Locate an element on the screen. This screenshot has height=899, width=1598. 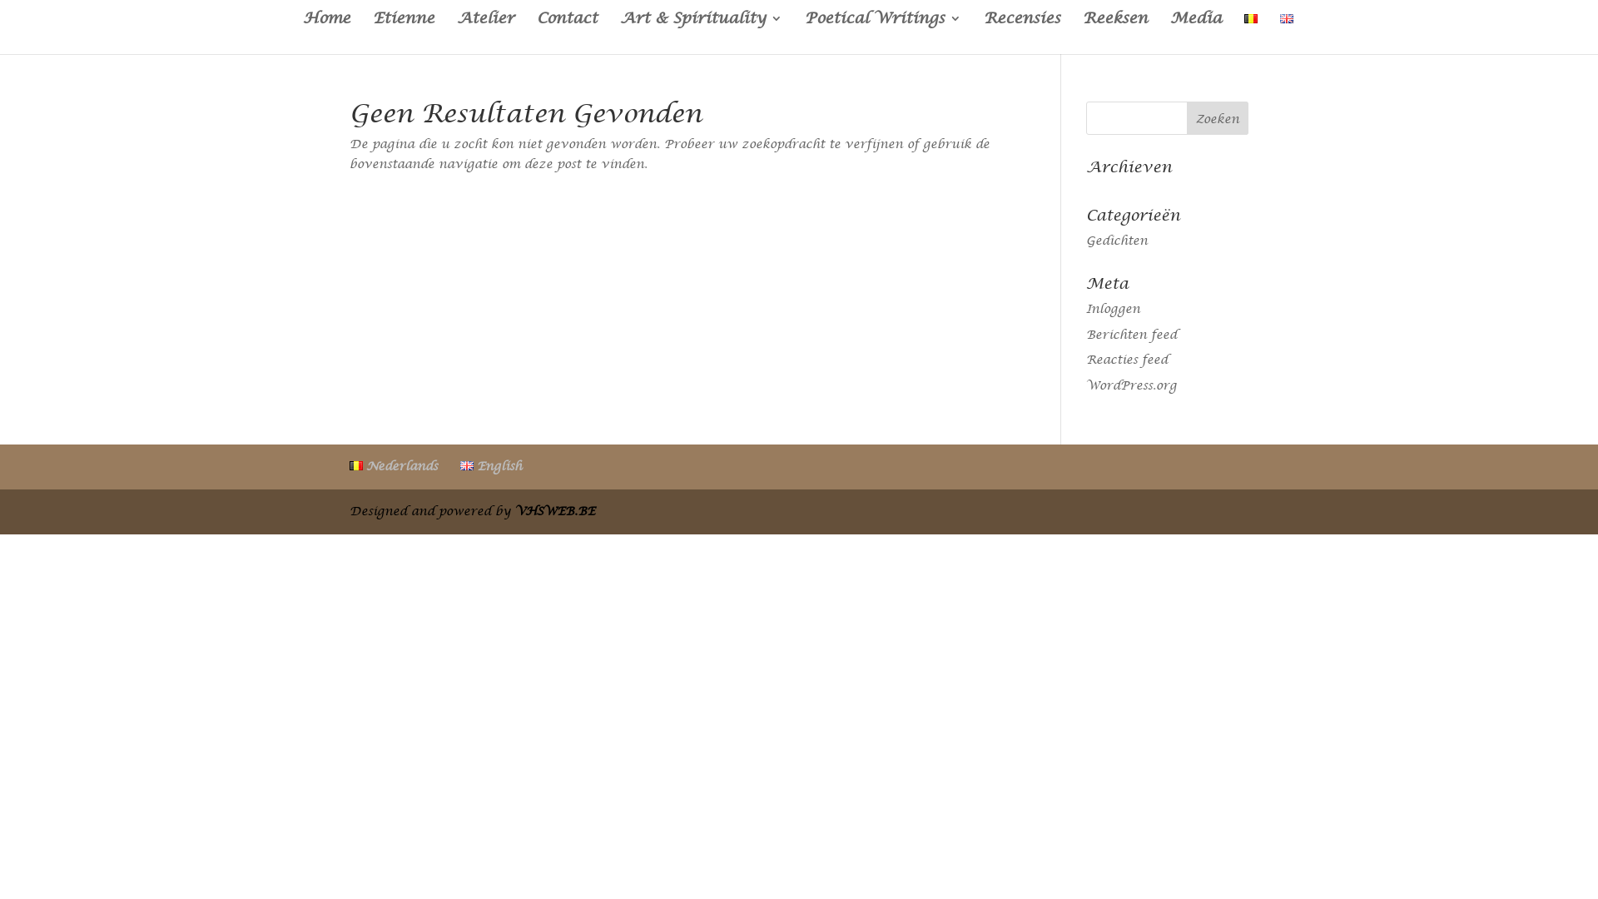
Berichten feed is located at coordinates (1132, 335).